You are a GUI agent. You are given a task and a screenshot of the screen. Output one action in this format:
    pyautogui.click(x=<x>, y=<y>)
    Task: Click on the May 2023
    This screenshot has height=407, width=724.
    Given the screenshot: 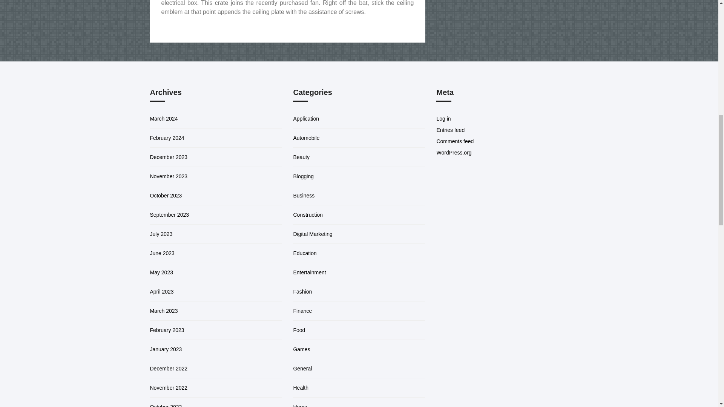 What is the action you would take?
    pyautogui.click(x=161, y=272)
    